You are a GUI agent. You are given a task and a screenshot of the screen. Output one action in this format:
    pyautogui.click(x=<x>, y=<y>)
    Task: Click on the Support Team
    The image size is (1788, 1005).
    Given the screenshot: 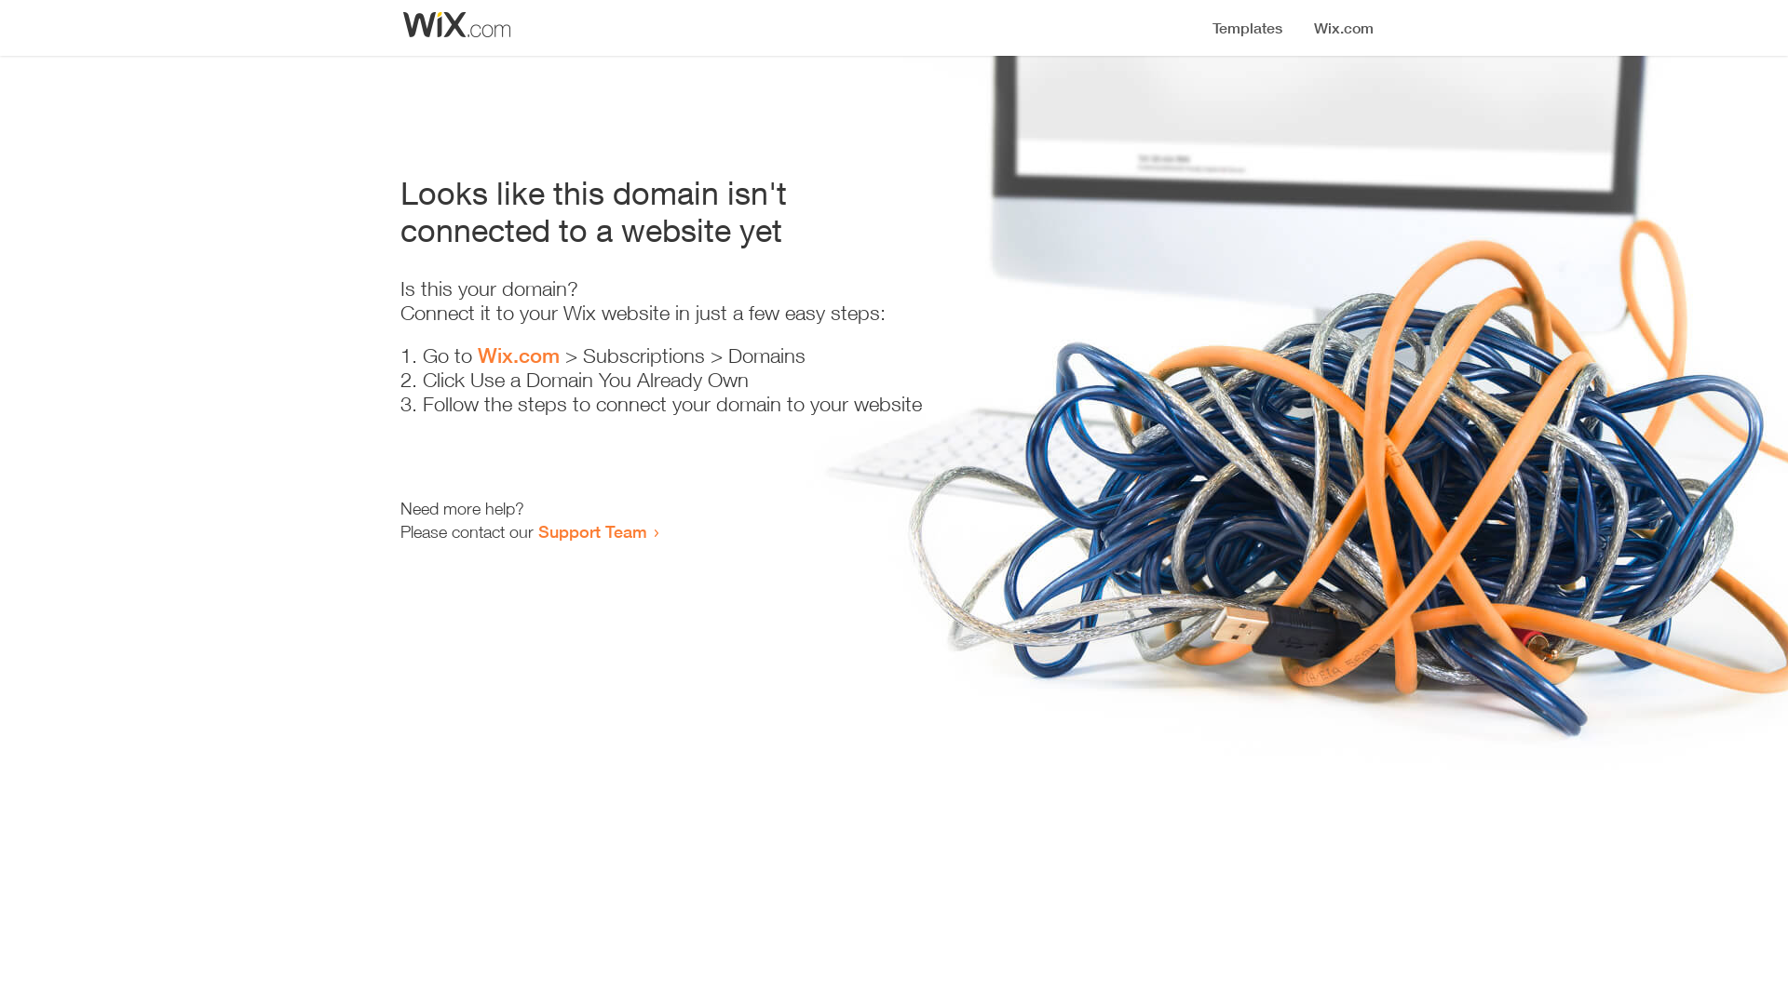 What is the action you would take?
    pyautogui.click(x=592, y=531)
    